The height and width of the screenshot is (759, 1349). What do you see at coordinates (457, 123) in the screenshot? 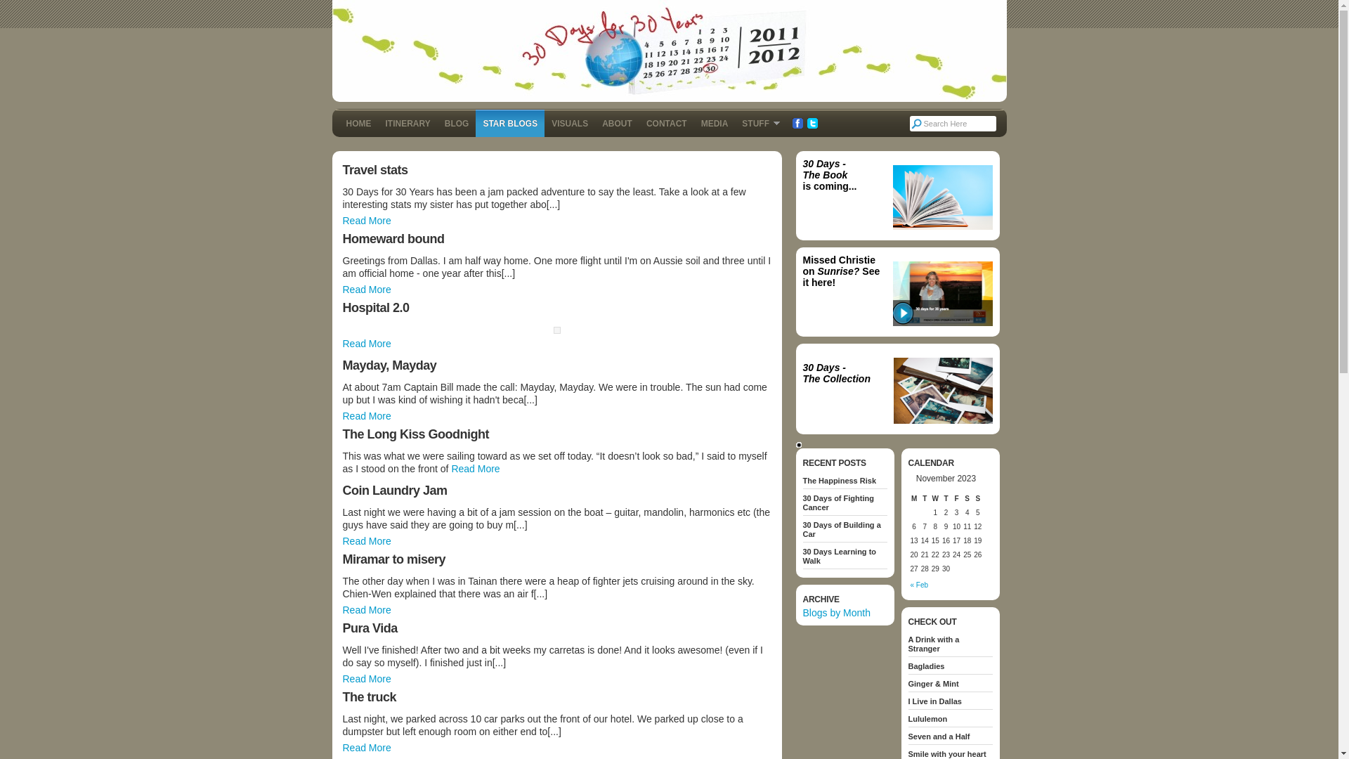
I see `BLOG` at bounding box center [457, 123].